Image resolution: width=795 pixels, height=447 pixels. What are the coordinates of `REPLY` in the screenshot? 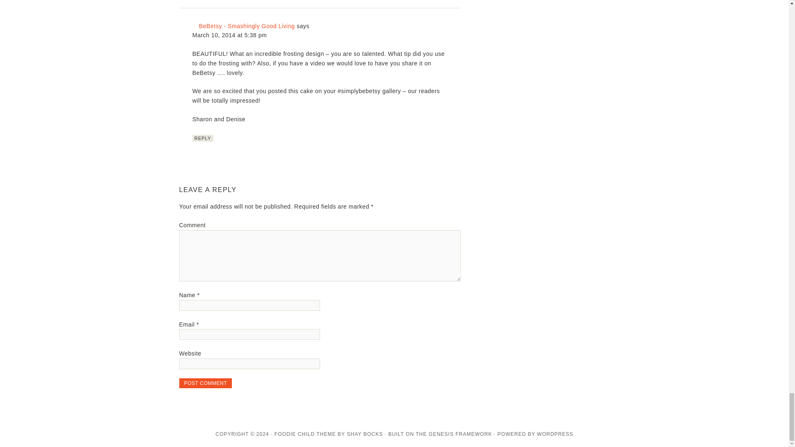 It's located at (202, 138).